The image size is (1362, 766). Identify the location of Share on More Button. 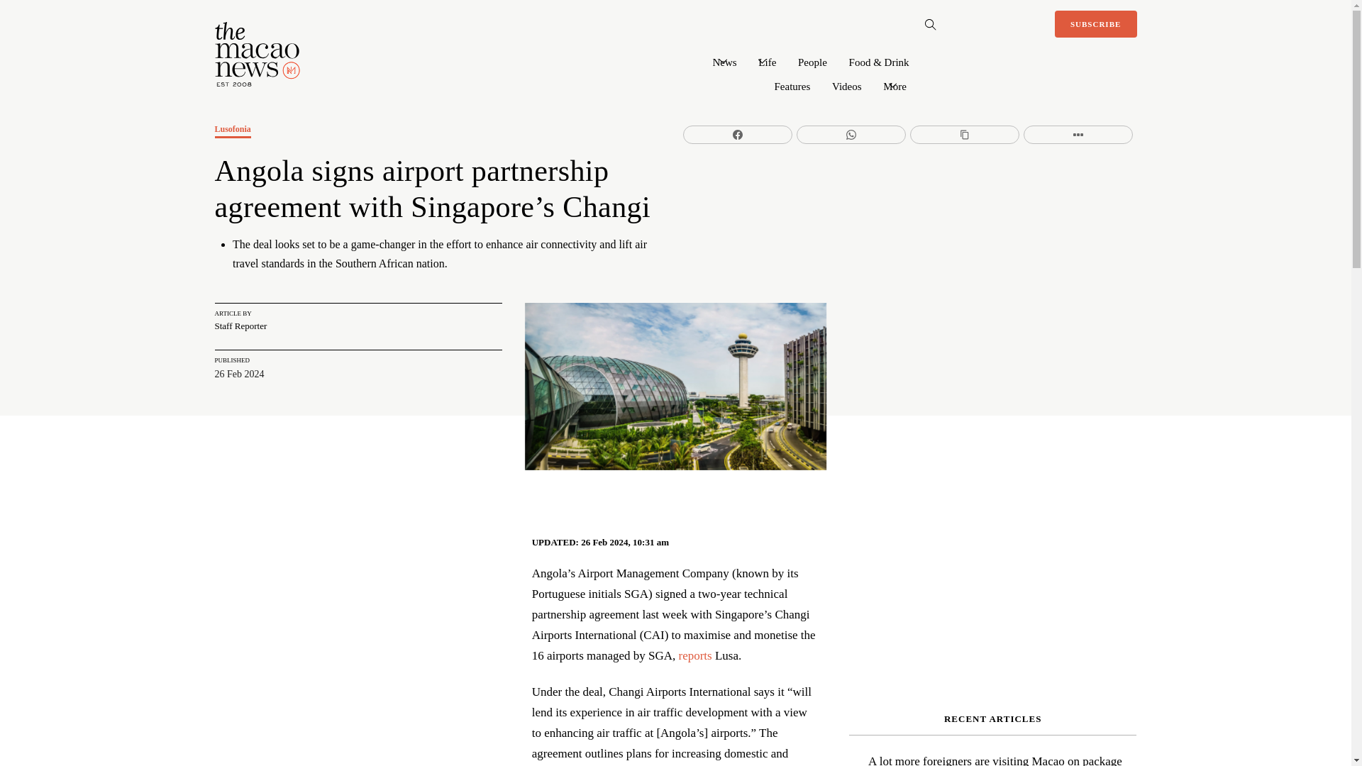
(1078, 135).